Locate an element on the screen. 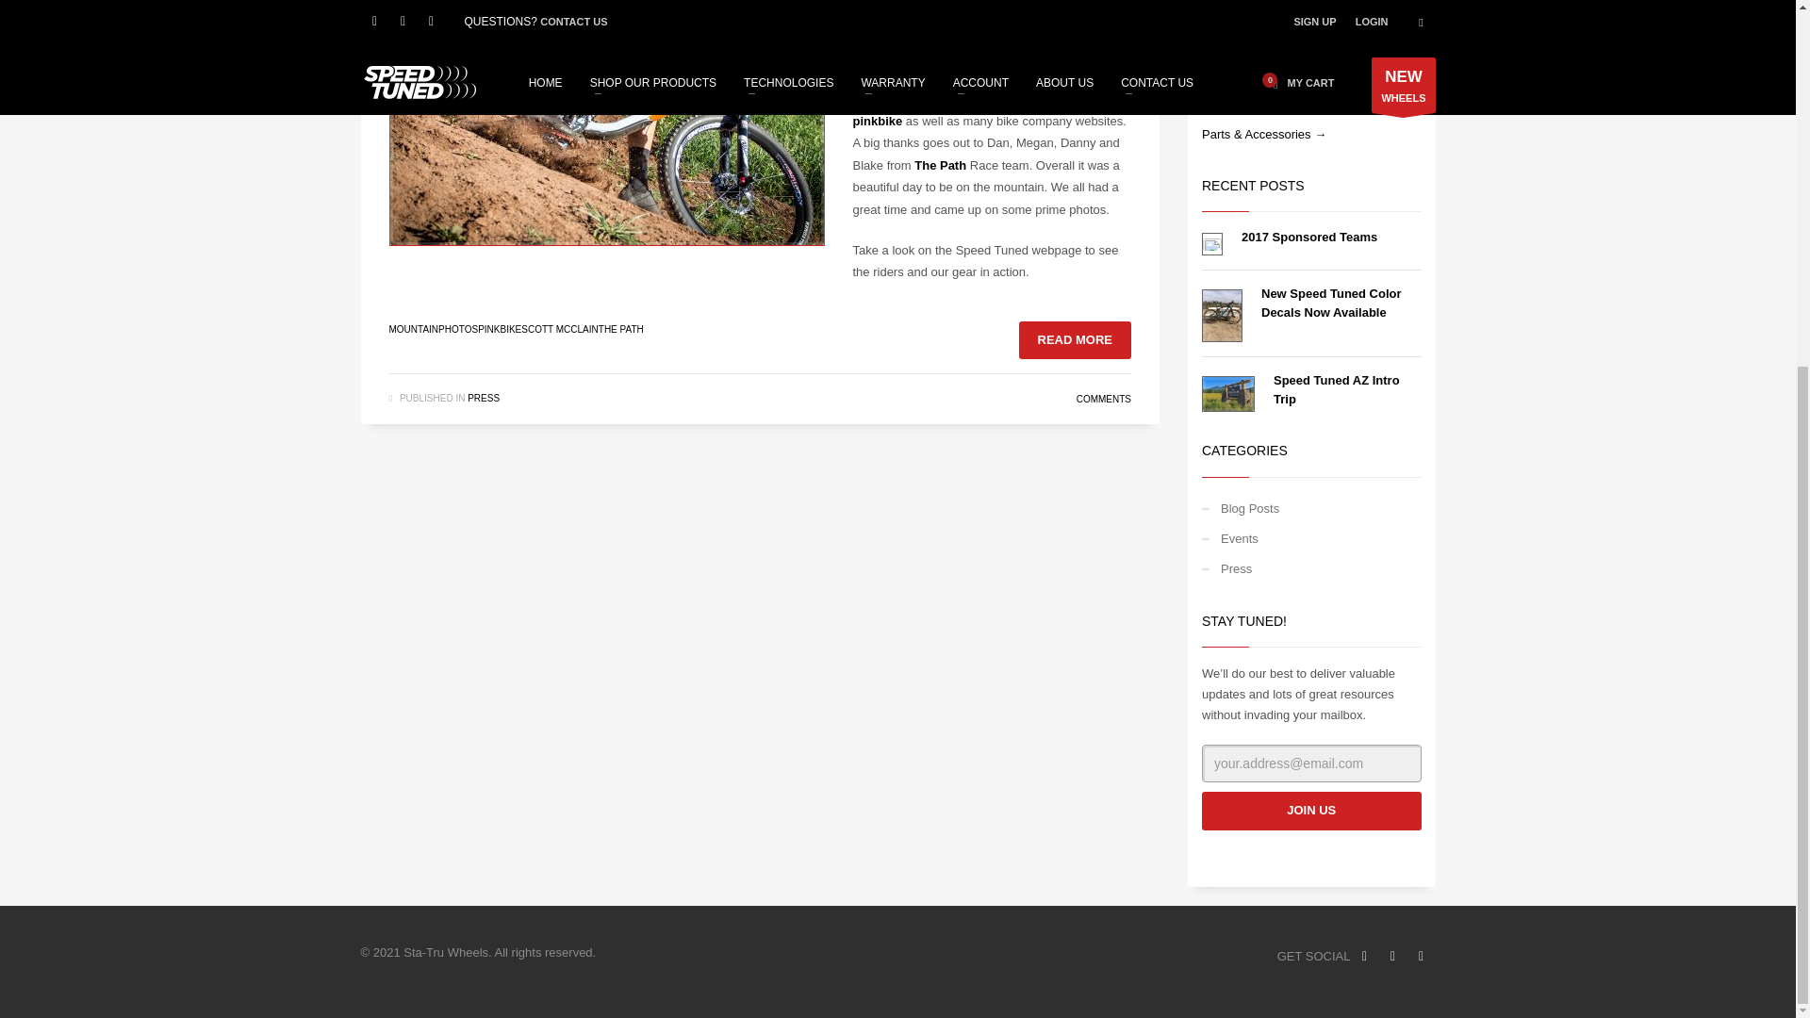  Instagram is located at coordinates (1420, 957).